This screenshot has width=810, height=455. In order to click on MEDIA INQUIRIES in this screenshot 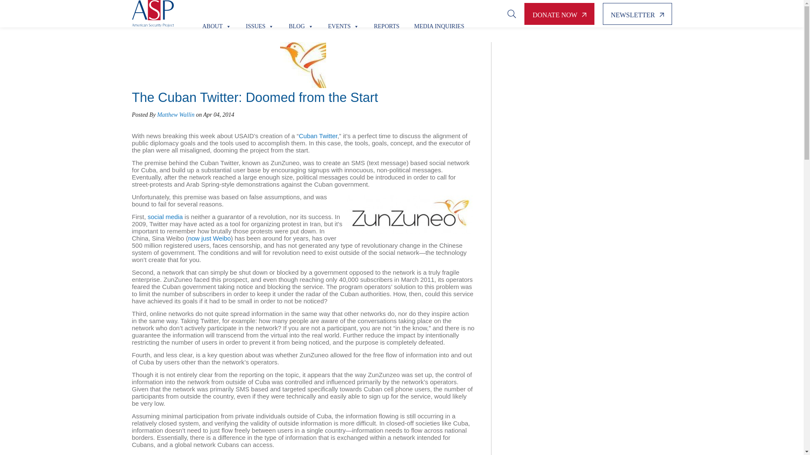, I will do `click(439, 13)`.